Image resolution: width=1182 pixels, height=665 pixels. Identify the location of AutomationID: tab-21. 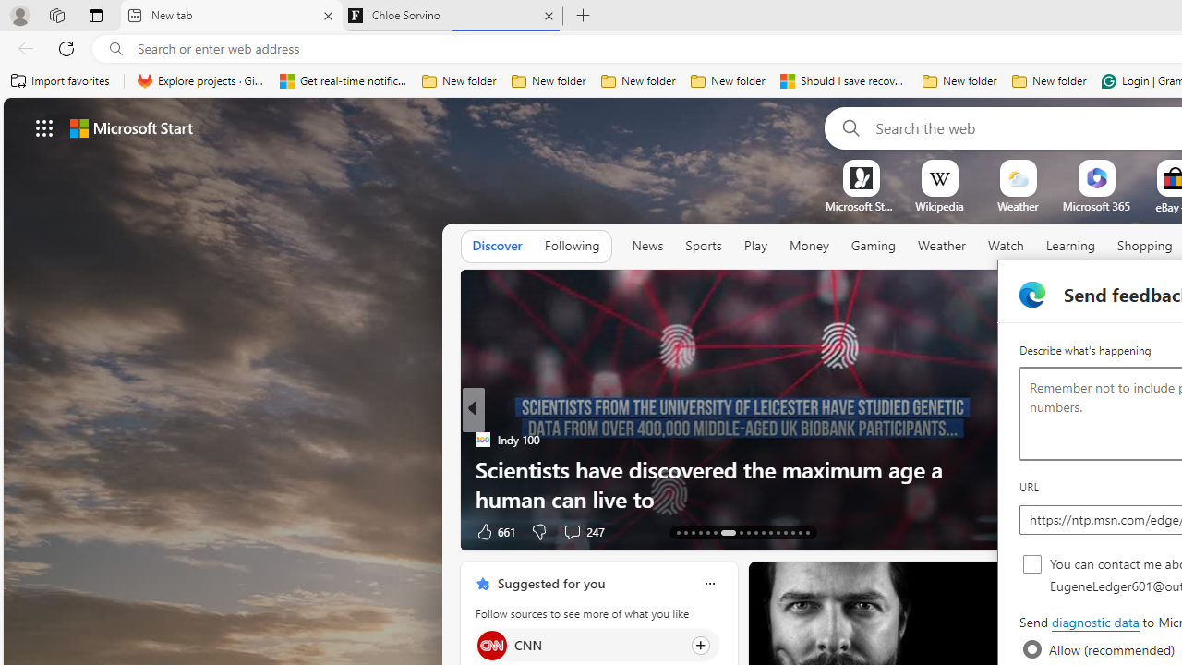
(748, 532).